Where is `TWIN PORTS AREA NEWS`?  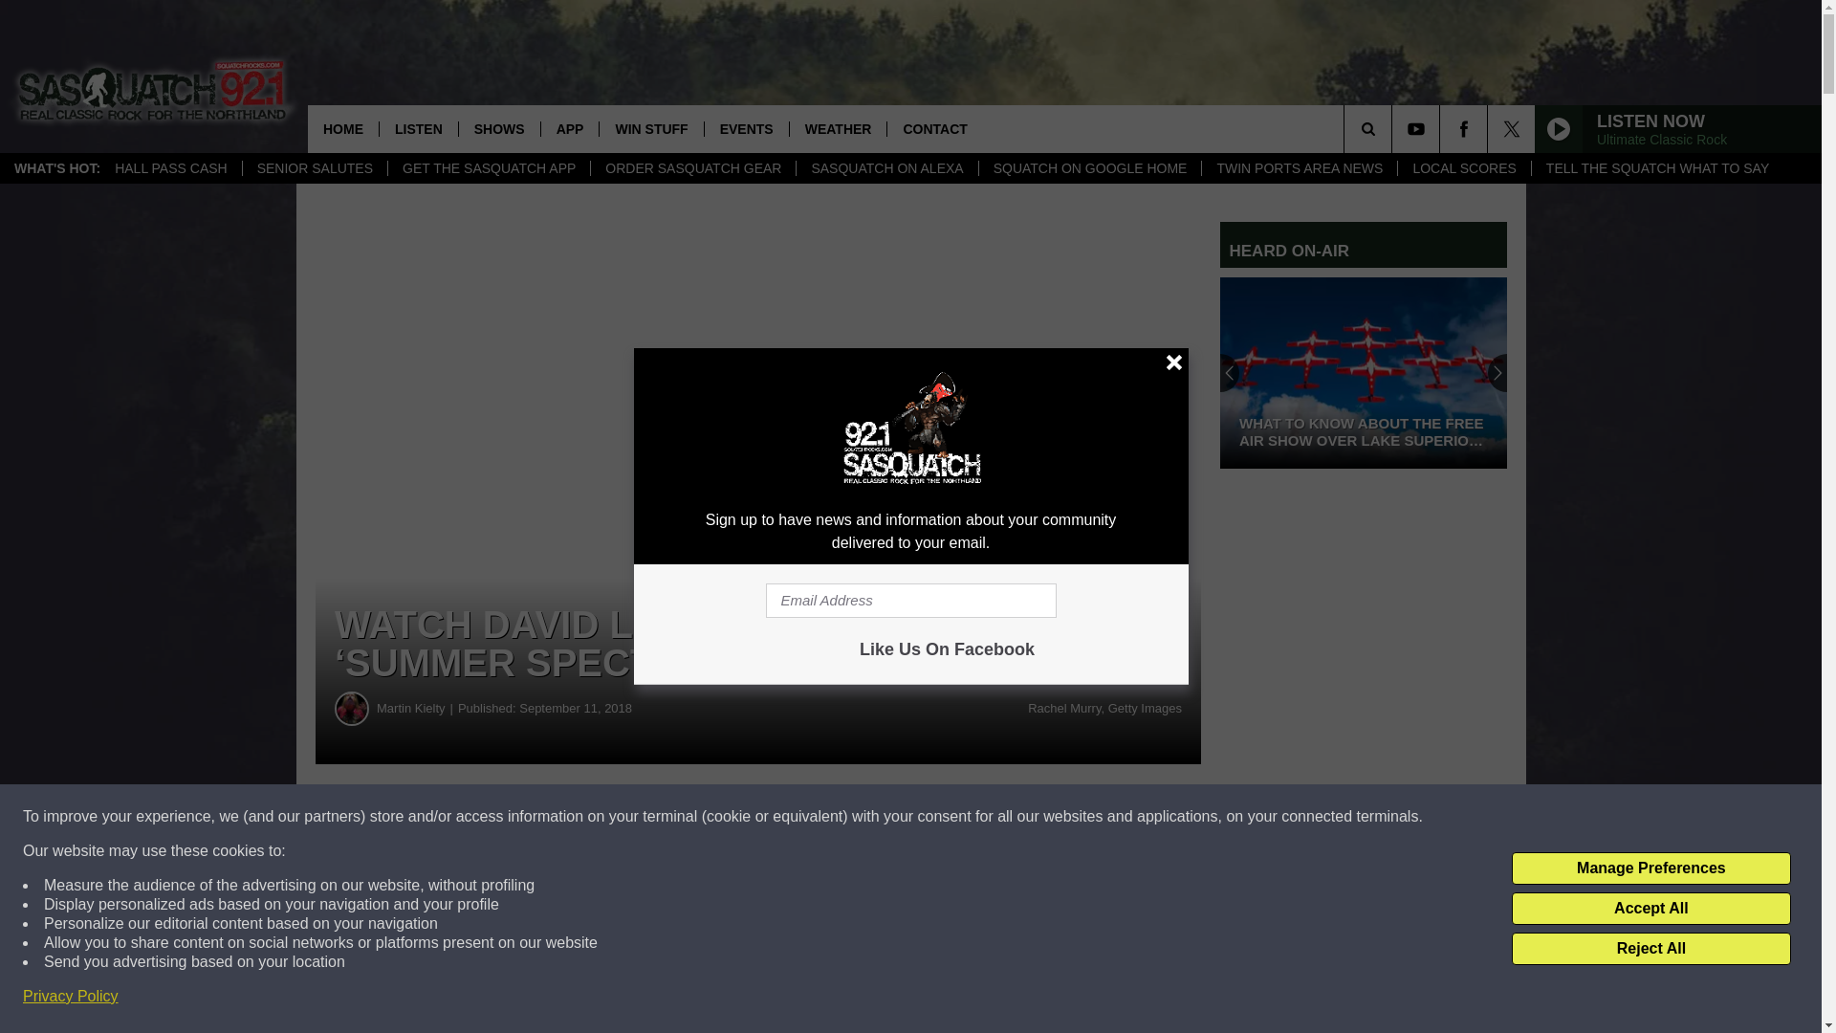
TWIN PORTS AREA NEWS is located at coordinates (1299, 168).